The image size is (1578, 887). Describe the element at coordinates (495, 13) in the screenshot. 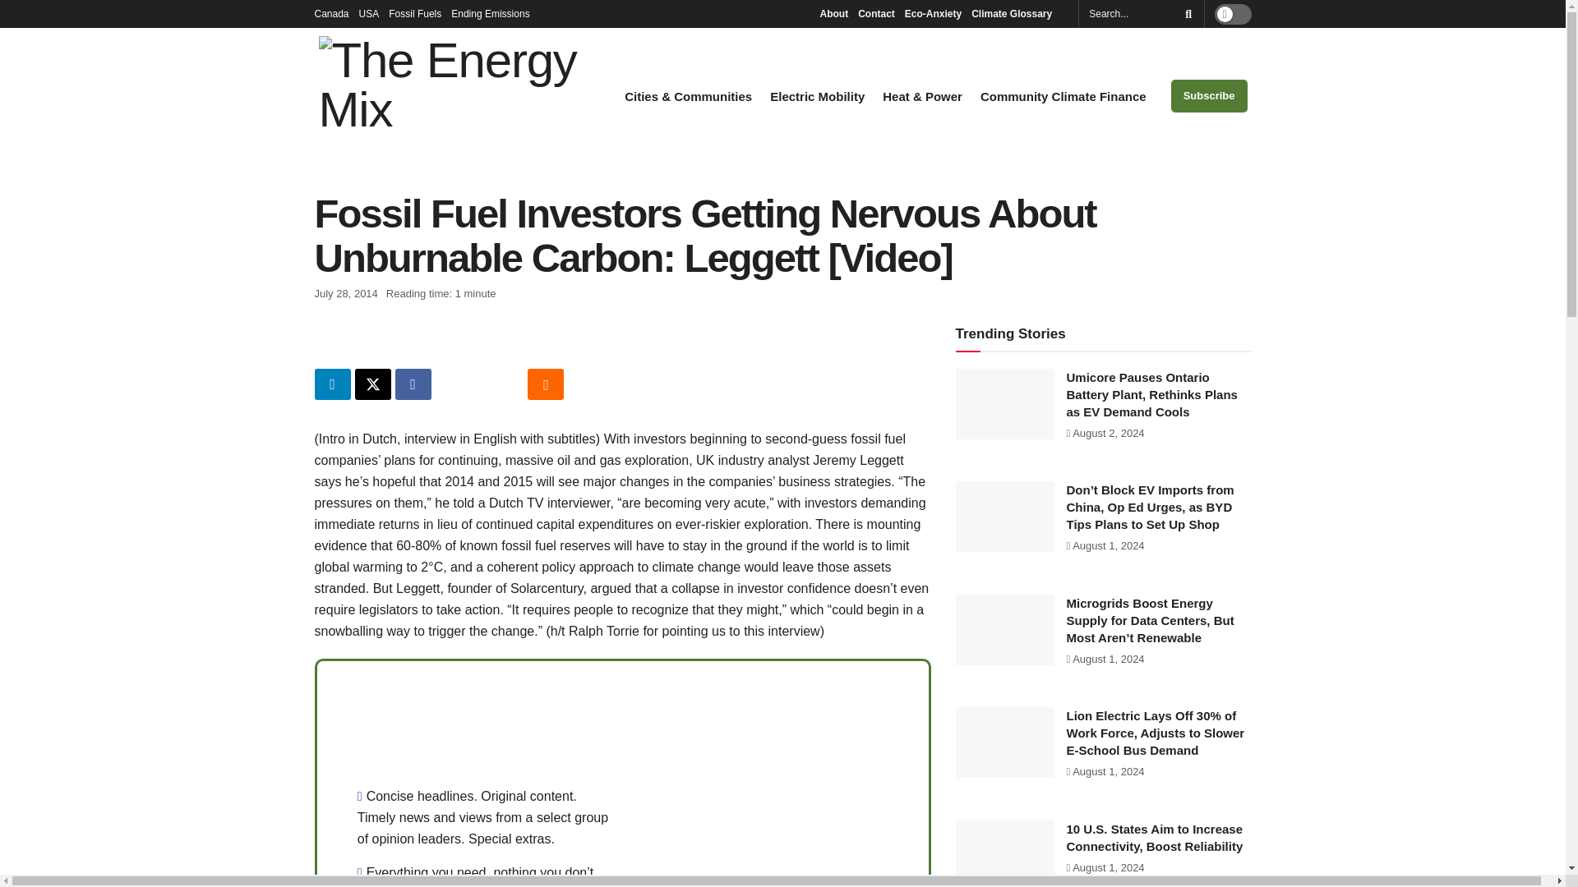

I see `Ending Emissions` at that location.